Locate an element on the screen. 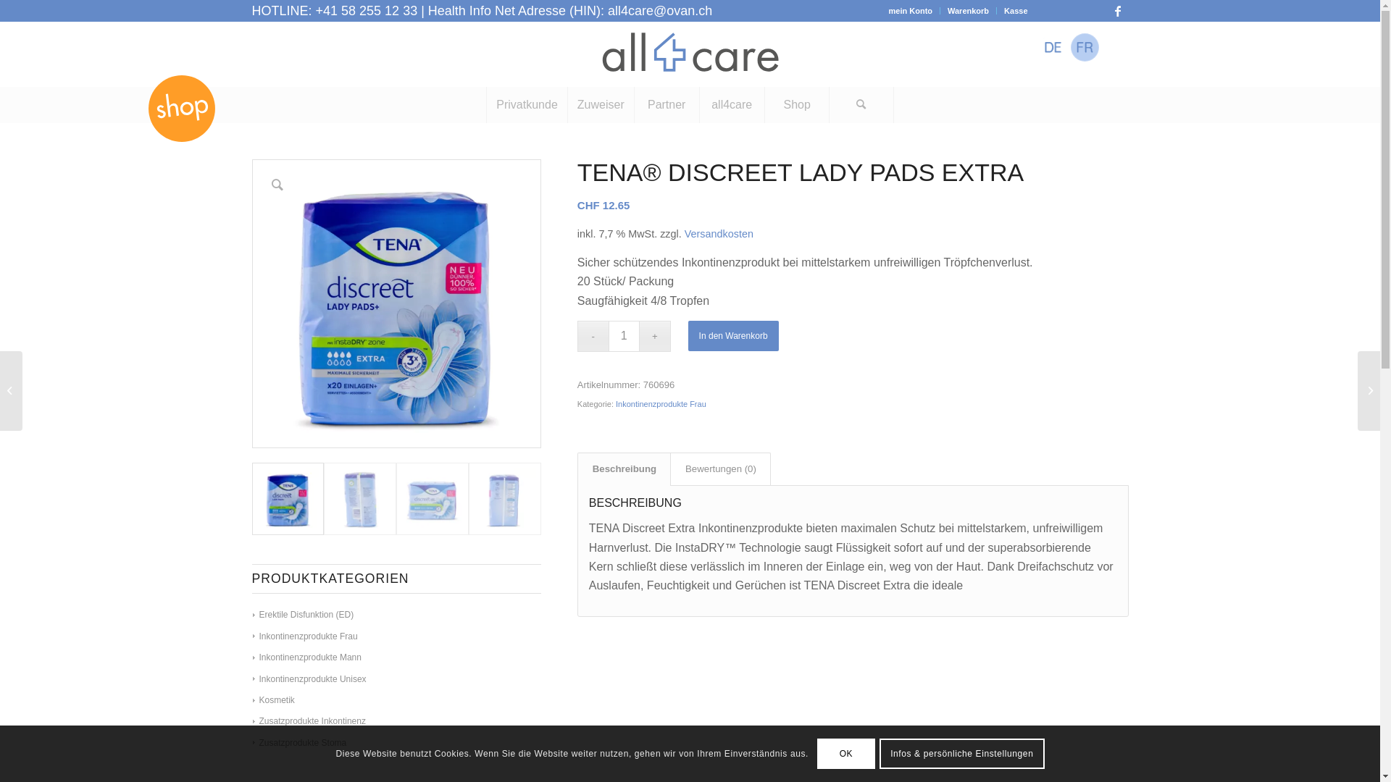 The image size is (1391, 782). Erektile Disfunktion (ED) is located at coordinates (303, 615).